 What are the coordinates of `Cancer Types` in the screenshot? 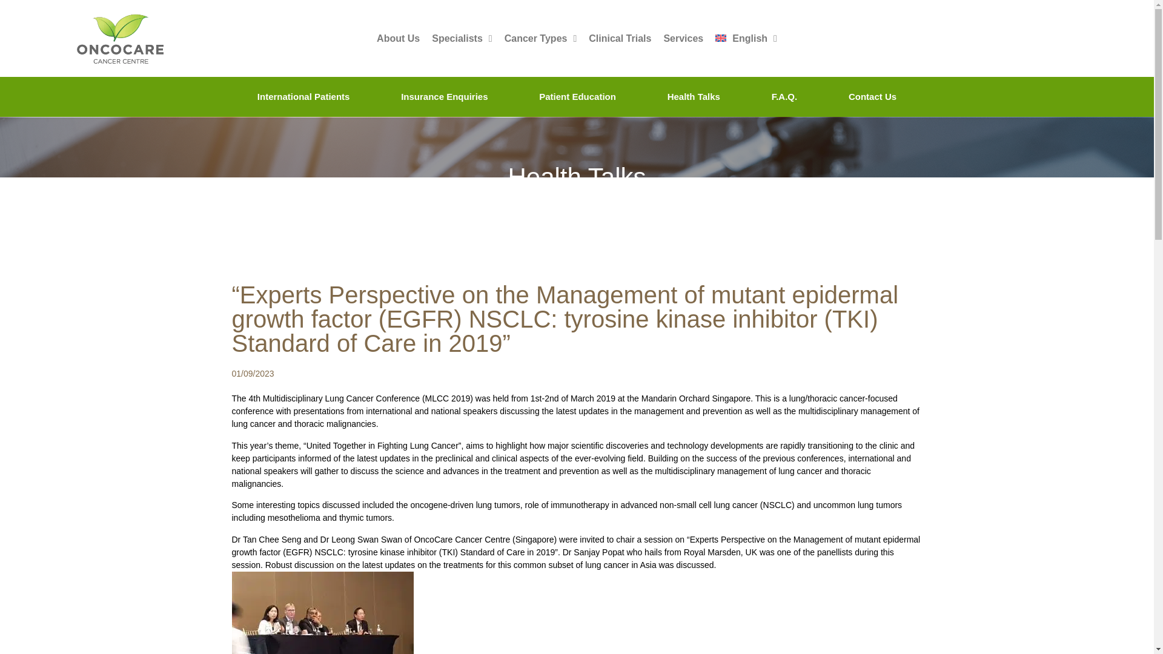 It's located at (541, 39).